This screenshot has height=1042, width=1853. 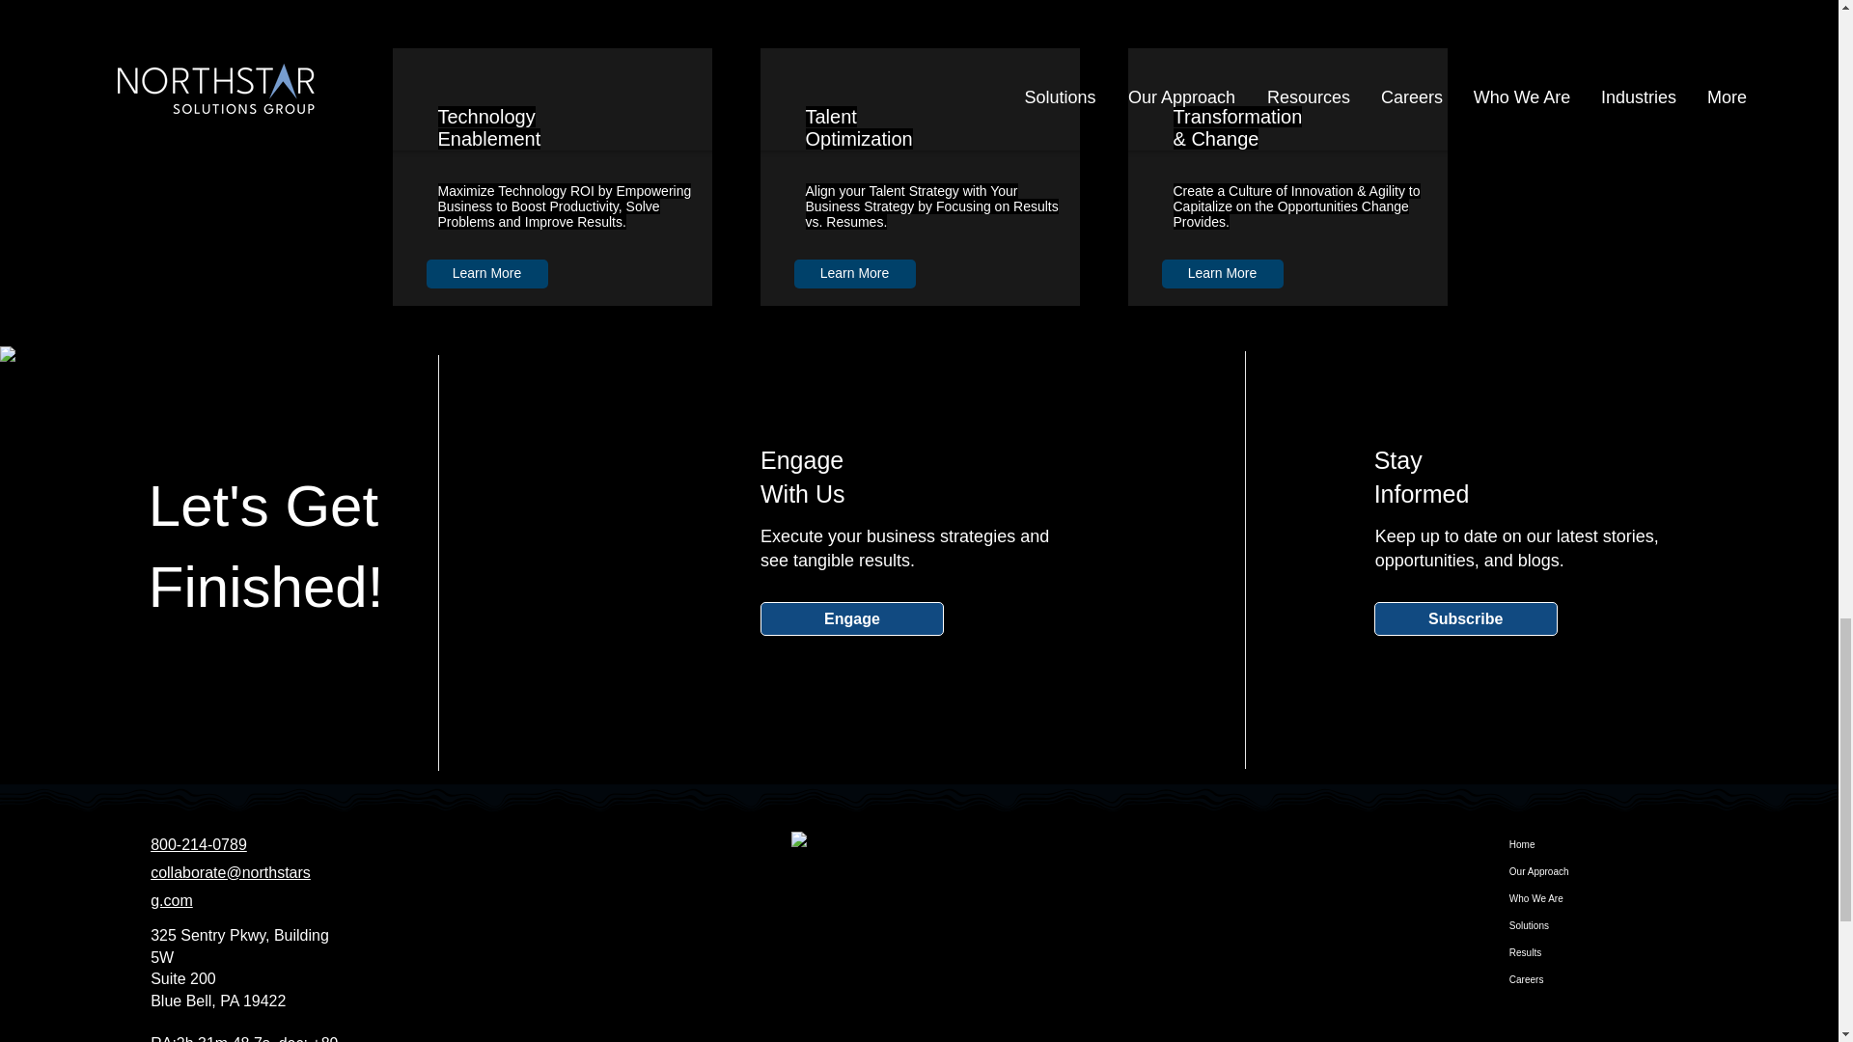 I want to click on 800-214-0789, so click(x=198, y=845).